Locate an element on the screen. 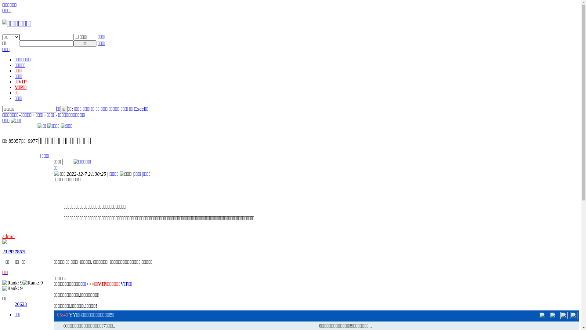 The image size is (586, 330). 2329 is located at coordinates (7, 252).